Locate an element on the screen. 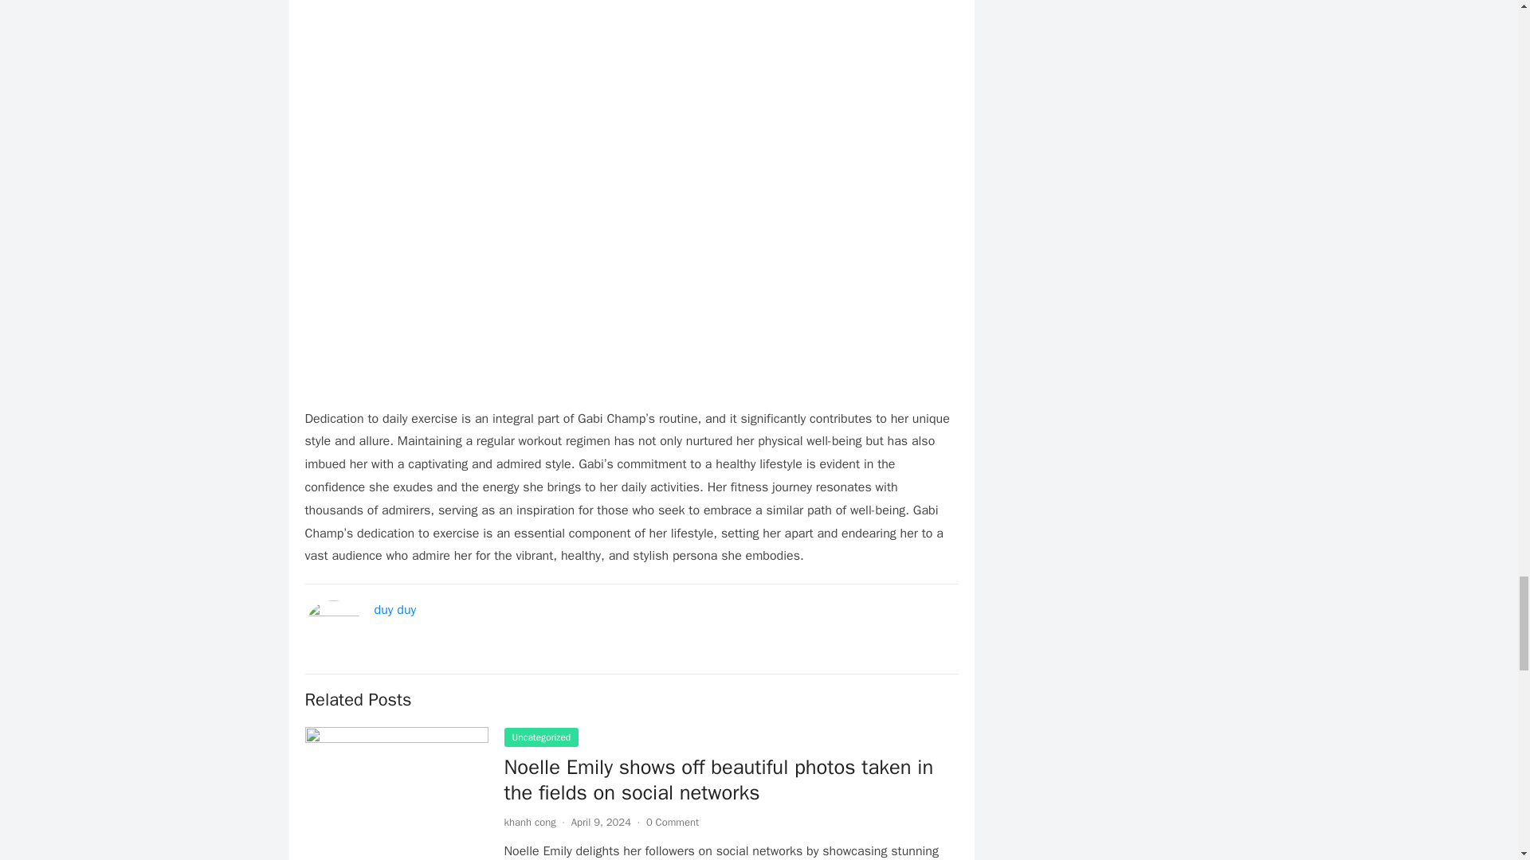  duy duy is located at coordinates (395, 610).